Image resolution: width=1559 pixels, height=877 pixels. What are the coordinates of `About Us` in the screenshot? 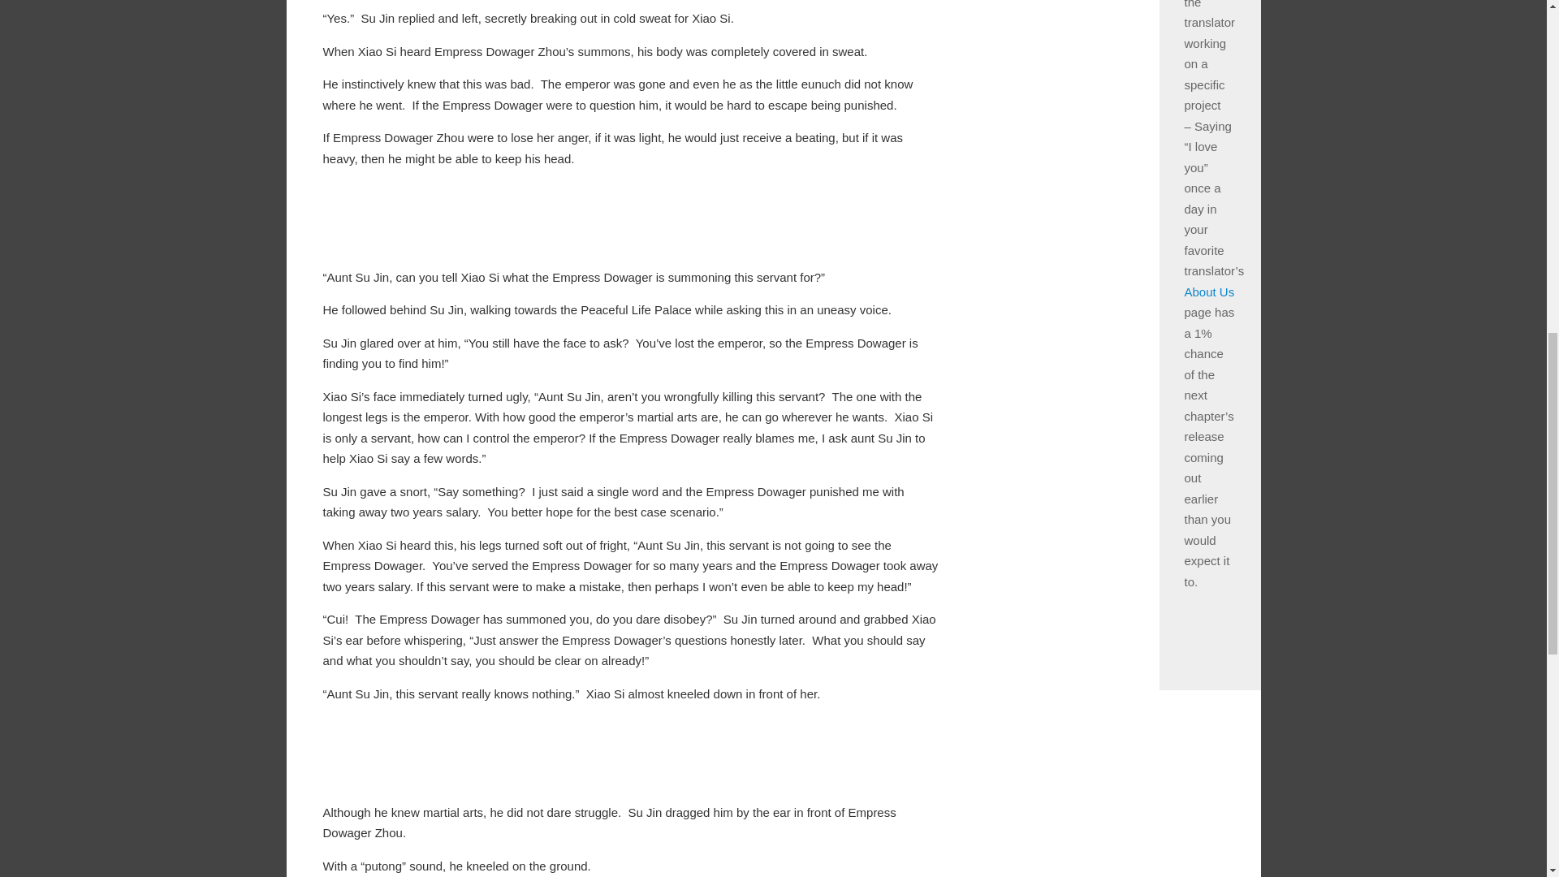 It's located at (1208, 292).